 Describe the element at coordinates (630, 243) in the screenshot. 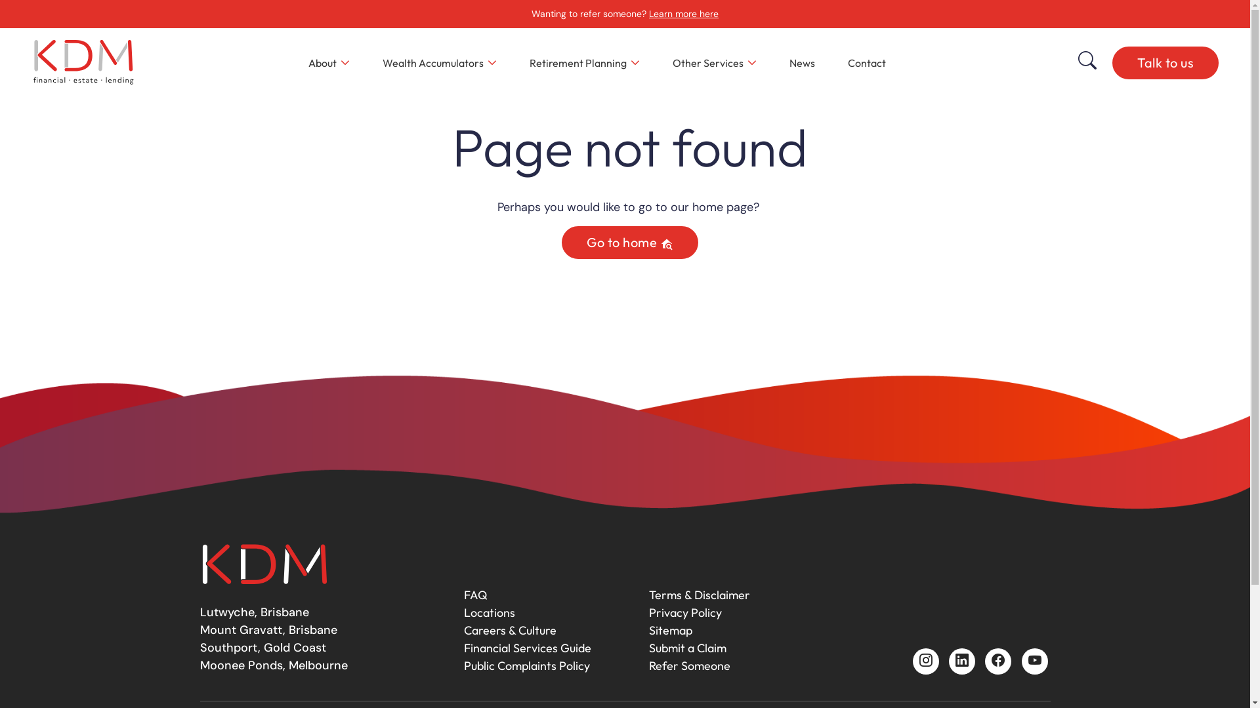

I see `Go to home` at that location.